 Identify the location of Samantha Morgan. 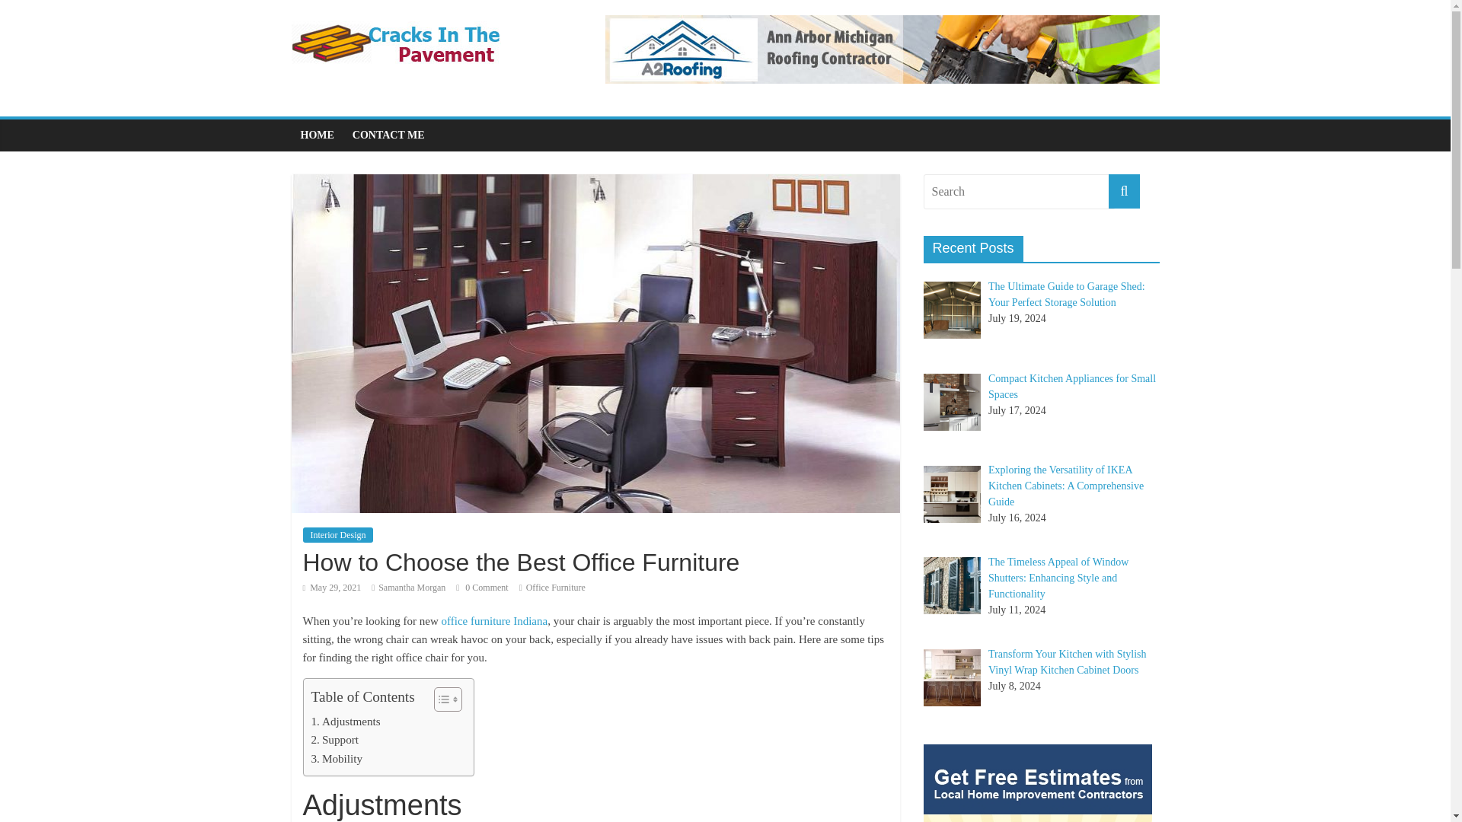
(412, 587).